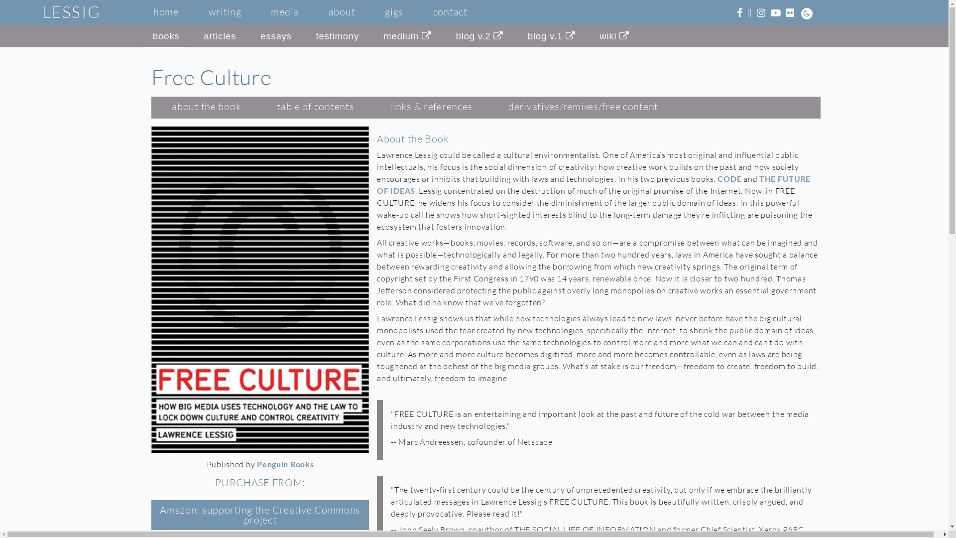 The image size is (956, 538). I want to click on CODE, so click(729, 178).